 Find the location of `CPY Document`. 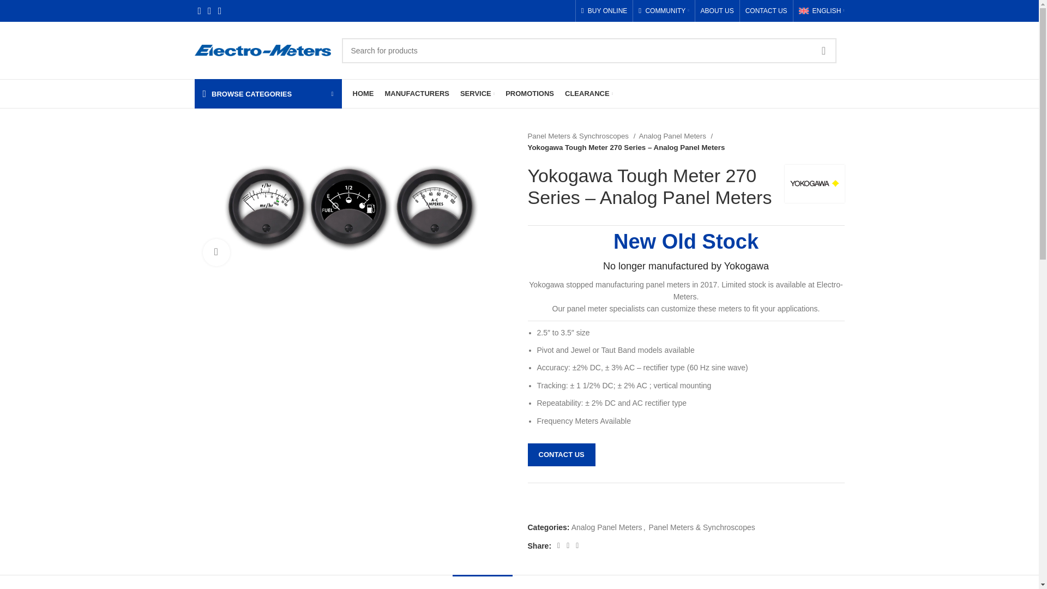

CPY Document is located at coordinates (352, 202).